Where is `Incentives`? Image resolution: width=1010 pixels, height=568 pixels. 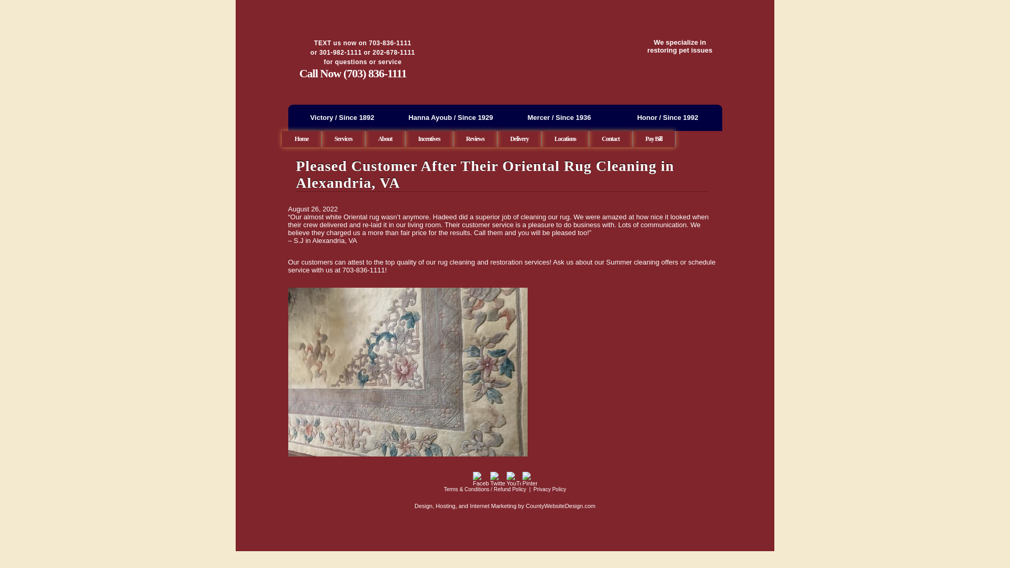 Incentives is located at coordinates (429, 139).